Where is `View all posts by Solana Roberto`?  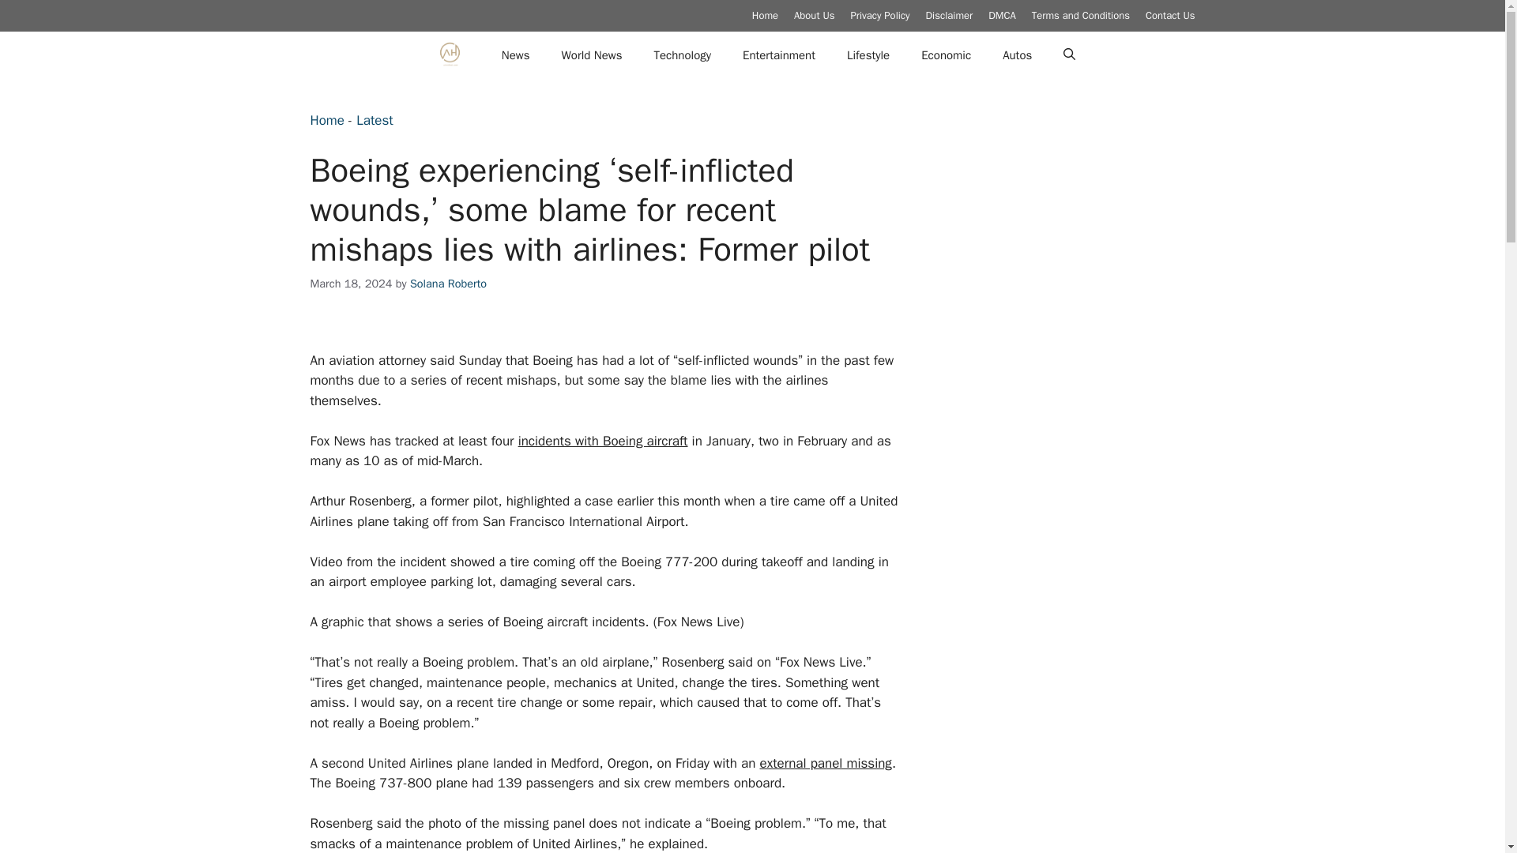 View all posts by Solana Roberto is located at coordinates (448, 283).